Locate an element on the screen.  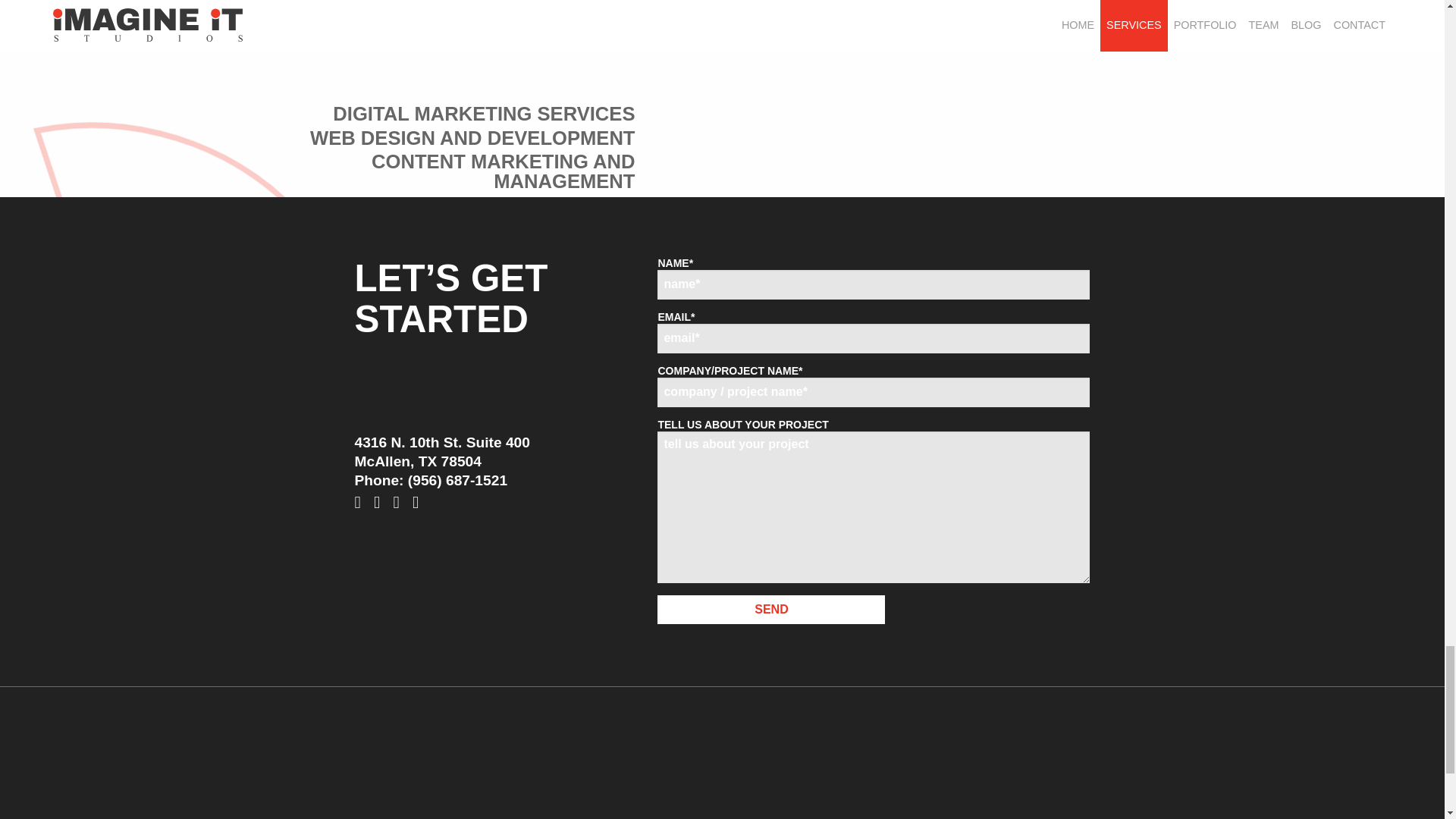
Imagine It Studios Linked In is located at coordinates (420, 503).